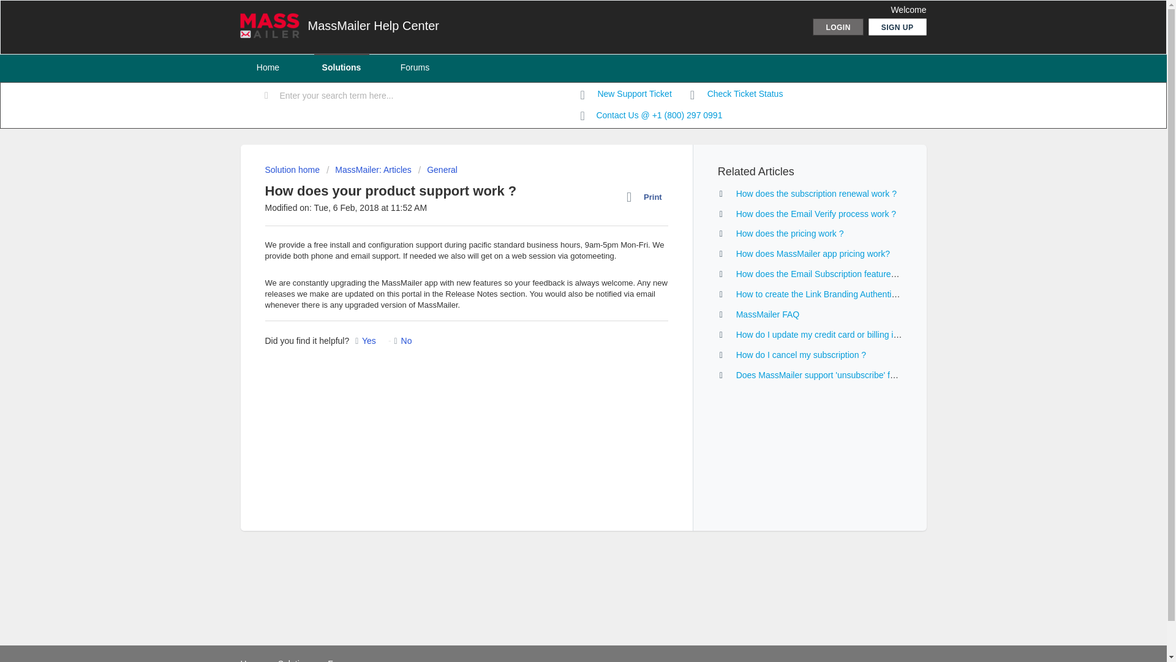 This screenshot has width=1176, height=662. Describe the element at coordinates (626, 94) in the screenshot. I see `New Support Ticket` at that location.